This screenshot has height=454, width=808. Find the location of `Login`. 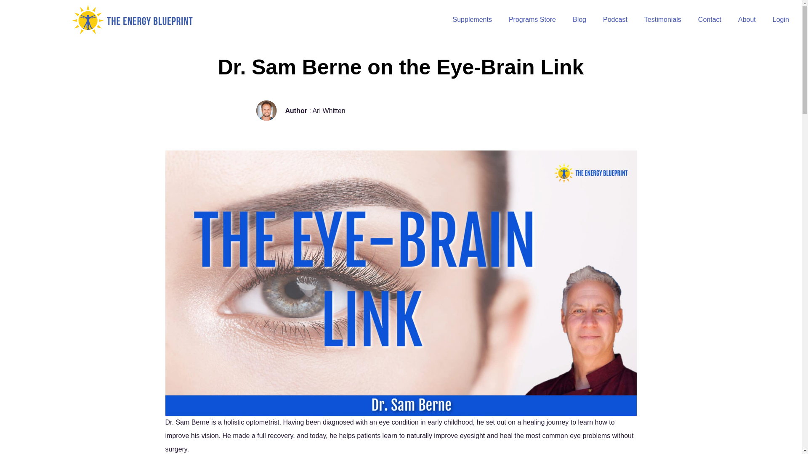

Login is located at coordinates (781, 19).